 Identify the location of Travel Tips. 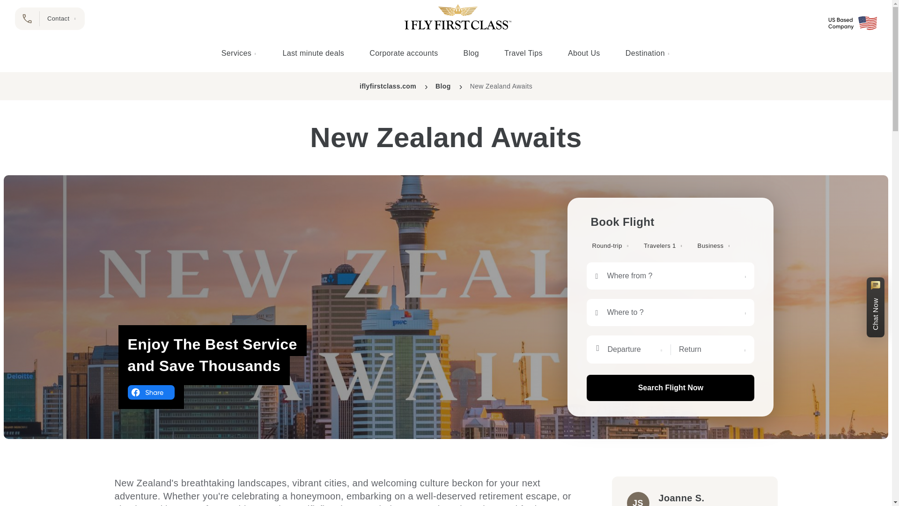
(523, 53).